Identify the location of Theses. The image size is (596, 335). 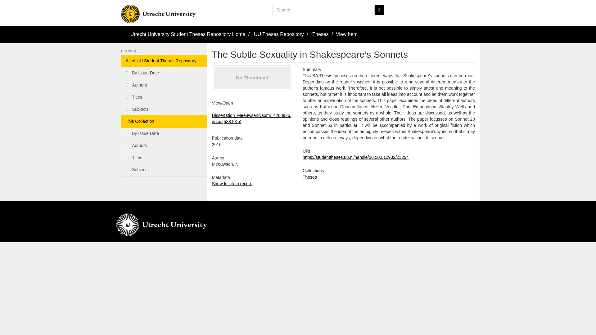
(310, 177).